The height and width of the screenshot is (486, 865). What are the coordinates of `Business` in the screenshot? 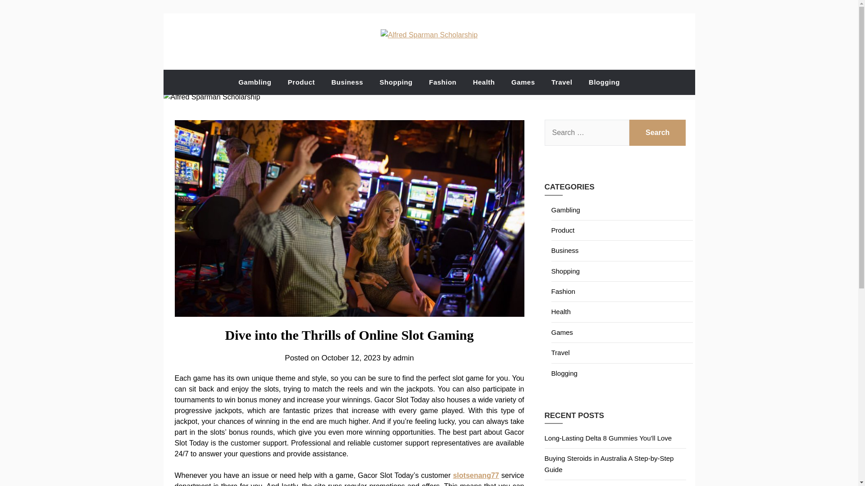 It's located at (565, 250).